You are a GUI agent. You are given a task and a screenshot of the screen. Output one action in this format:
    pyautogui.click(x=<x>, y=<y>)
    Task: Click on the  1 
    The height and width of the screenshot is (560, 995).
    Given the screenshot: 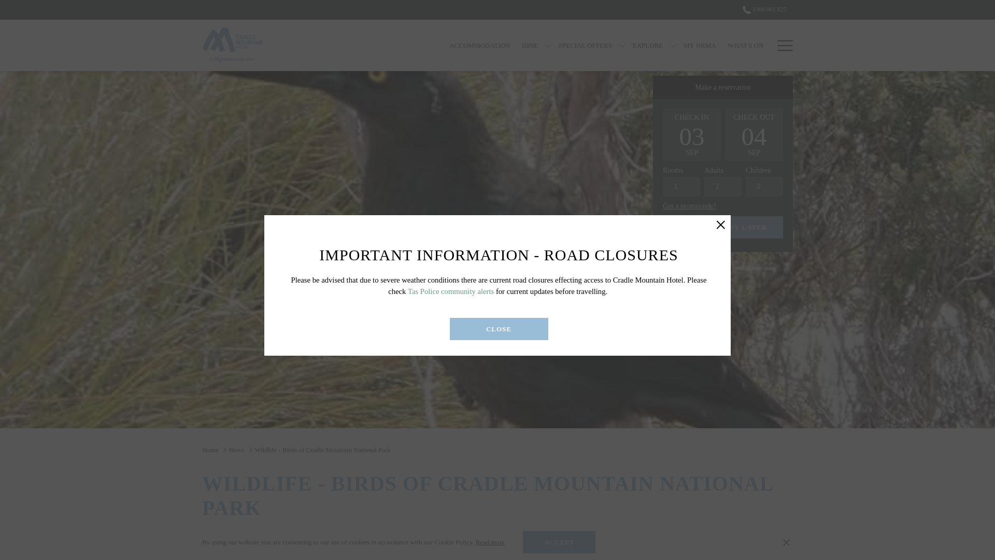 What is the action you would take?
    pyautogui.click(x=681, y=187)
    